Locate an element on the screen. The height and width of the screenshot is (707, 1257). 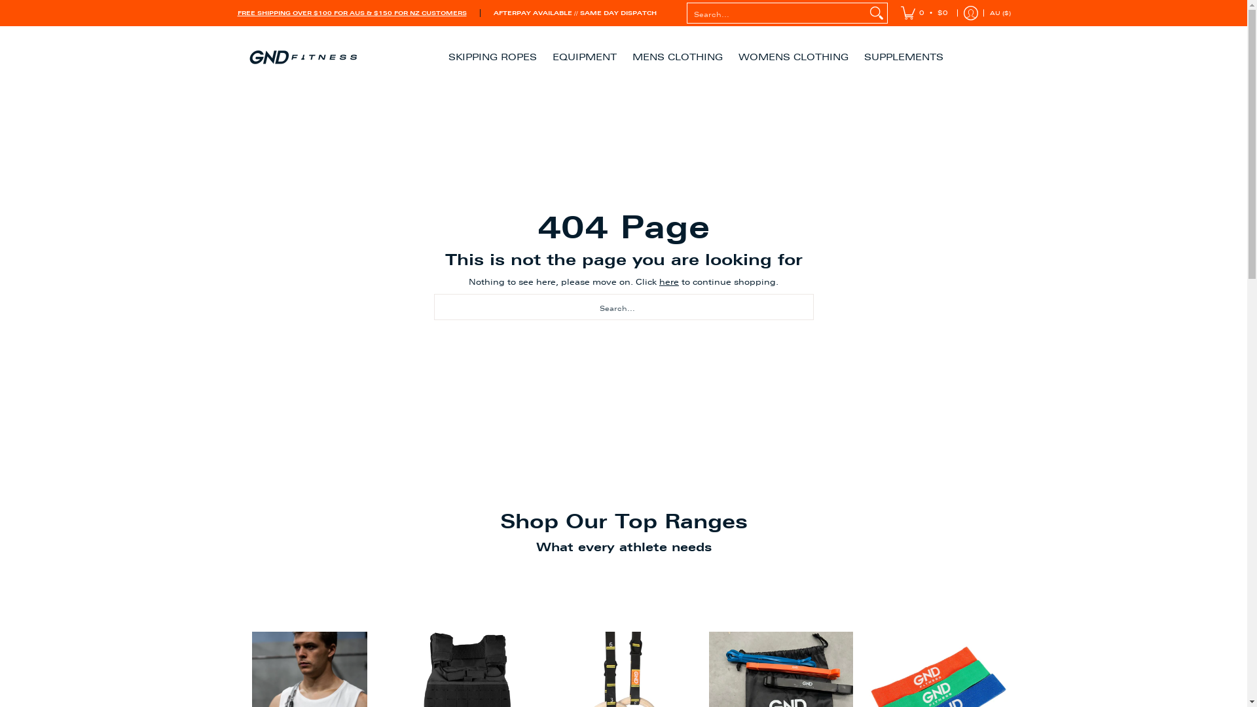
AU ($) is located at coordinates (1000, 13).